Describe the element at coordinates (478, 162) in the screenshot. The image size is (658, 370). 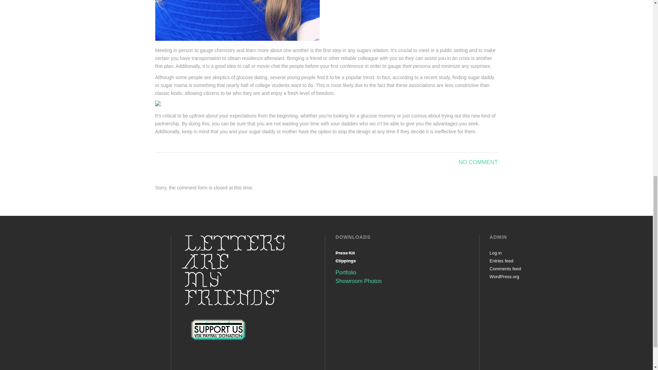
I see `NO COMMENT` at that location.